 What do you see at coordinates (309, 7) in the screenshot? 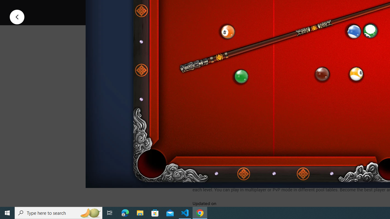
I see `Add to wishlist` at bounding box center [309, 7].